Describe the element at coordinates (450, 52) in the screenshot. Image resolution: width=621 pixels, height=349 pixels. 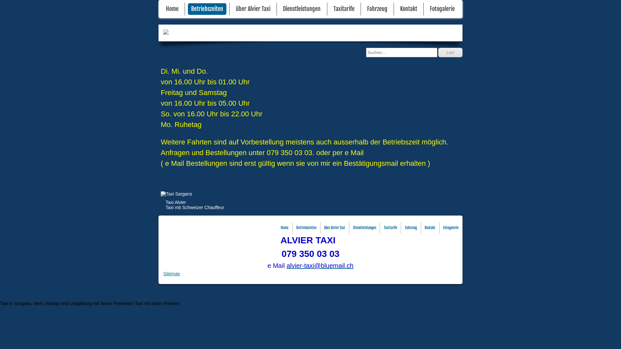
I see `Los!` at that location.